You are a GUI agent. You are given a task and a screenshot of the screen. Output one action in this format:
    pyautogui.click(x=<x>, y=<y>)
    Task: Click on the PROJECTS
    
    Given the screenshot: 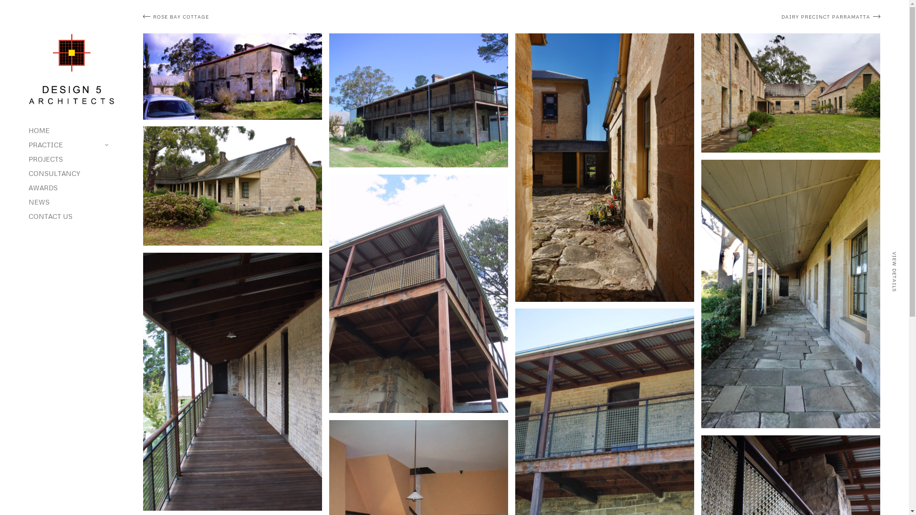 What is the action you would take?
    pyautogui.click(x=72, y=159)
    